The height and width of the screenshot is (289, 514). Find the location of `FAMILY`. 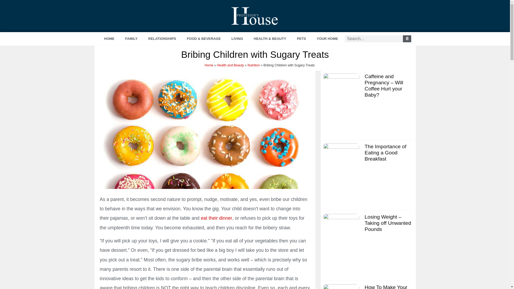

FAMILY is located at coordinates (131, 39).